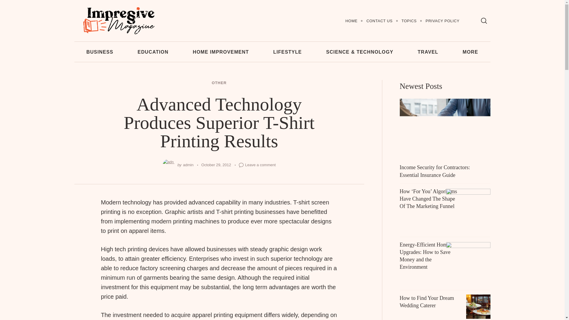  What do you see at coordinates (428, 52) in the screenshot?
I see `TRAVEL` at bounding box center [428, 52].